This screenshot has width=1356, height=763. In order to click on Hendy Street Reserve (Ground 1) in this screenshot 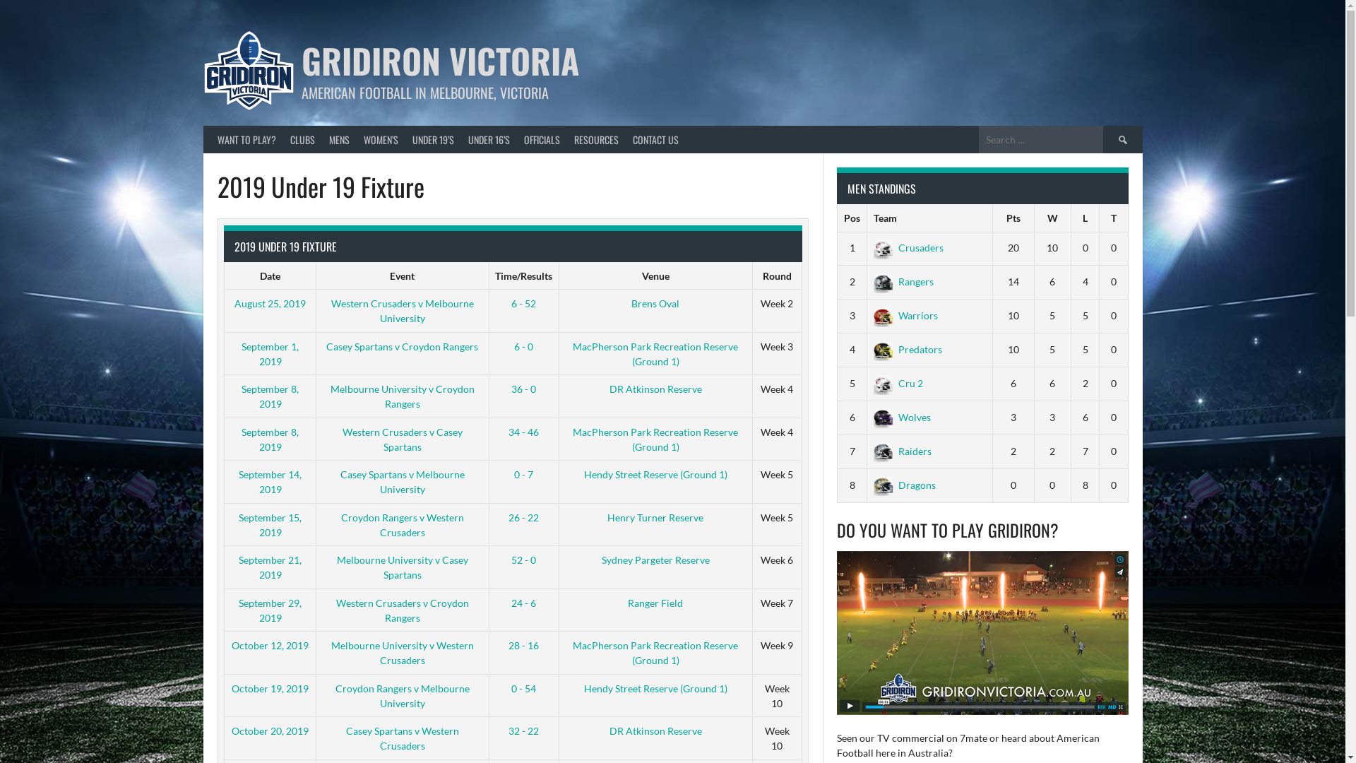, I will do `click(655, 688)`.